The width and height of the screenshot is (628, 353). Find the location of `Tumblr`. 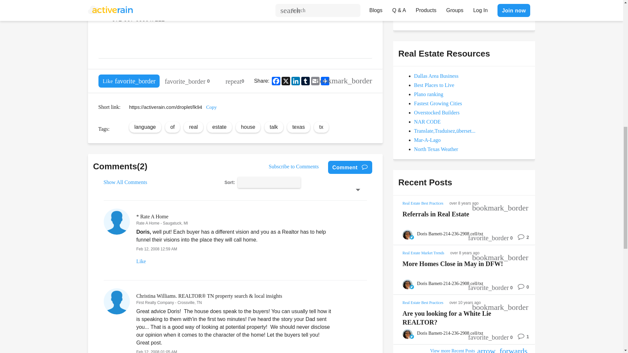

Tumblr is located at coordinates (305, 81).